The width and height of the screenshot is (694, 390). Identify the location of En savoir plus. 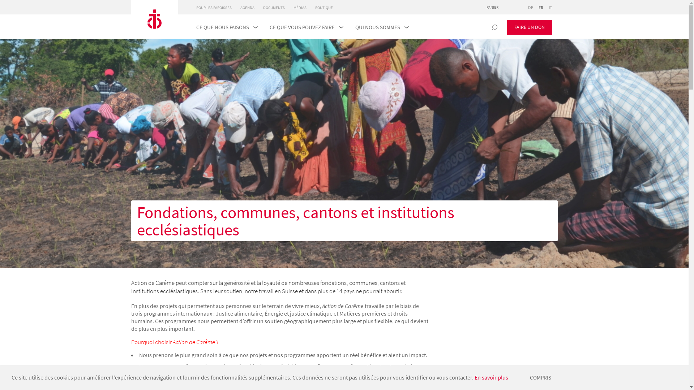
(492, 377).